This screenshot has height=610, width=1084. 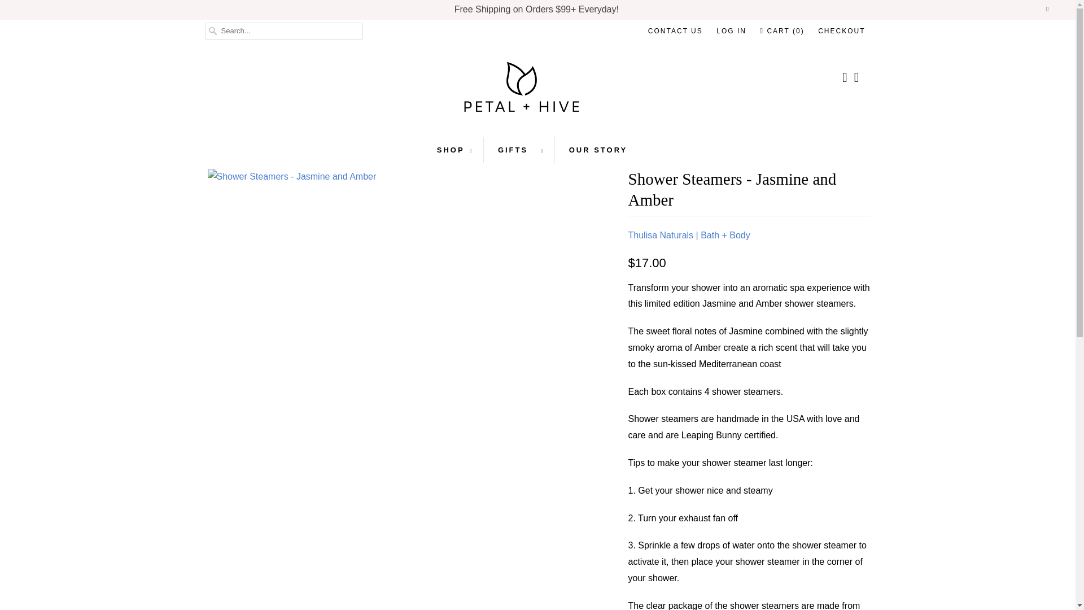 What do you see at coordinates (841, 30) in the screenshot?
I see `CHECKOUT` at bounding box center [841, 30].